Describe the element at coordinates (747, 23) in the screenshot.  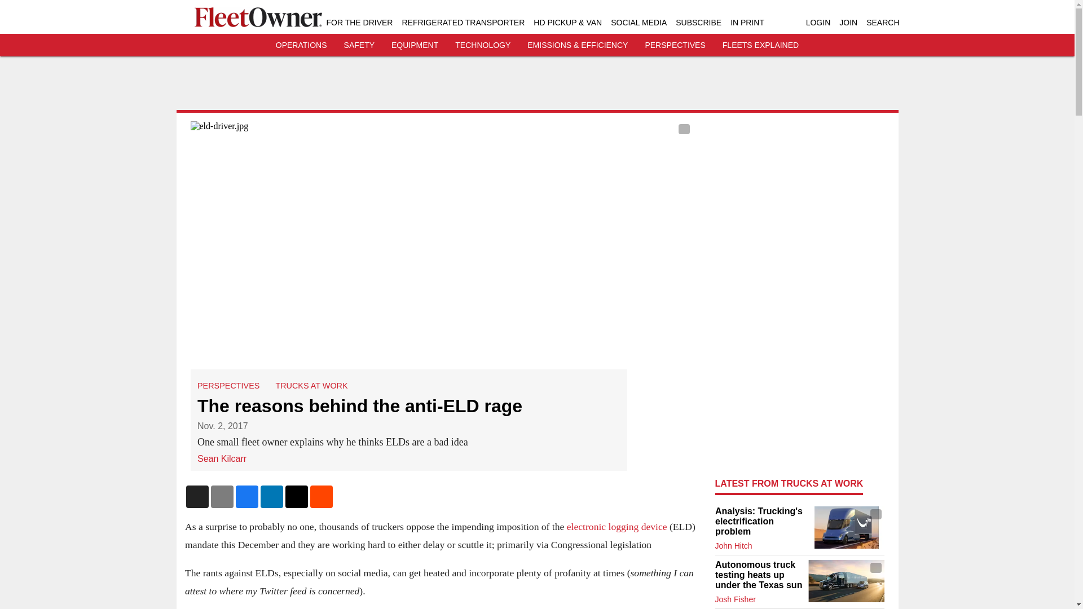
I see `IN PRINT` at that location.